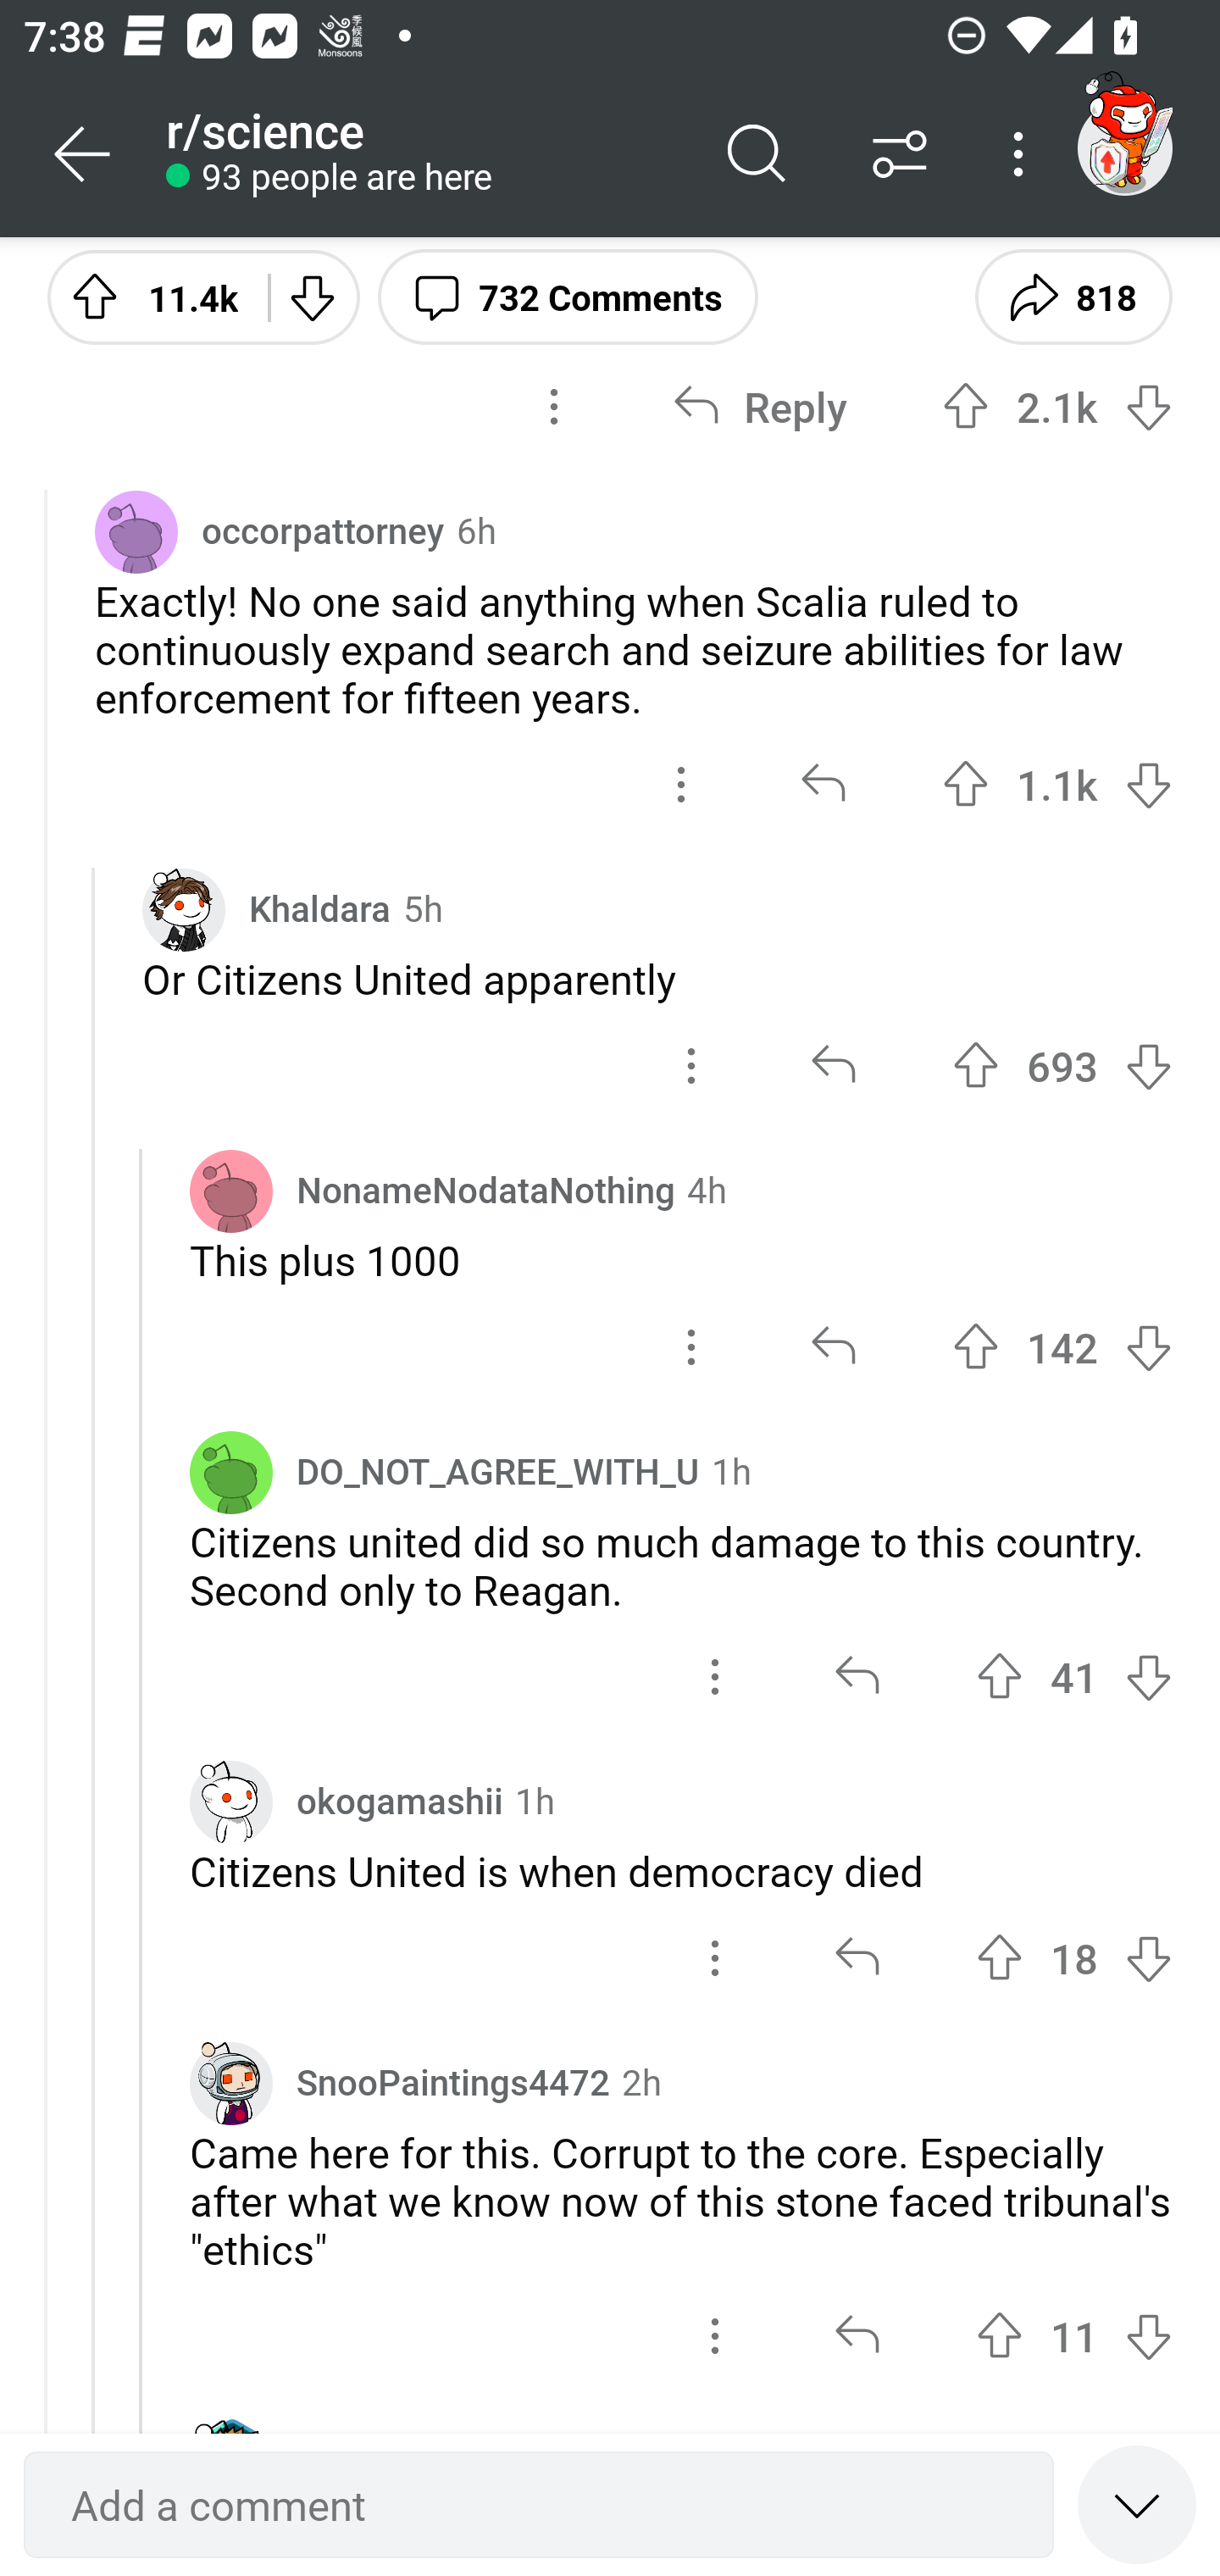 Image resolution: width=1220 pixels, height=2576 pixels. What do you see at coordinates (715, 2336) in the screenshot?
I see `options` at bounding box center [715, 2336].